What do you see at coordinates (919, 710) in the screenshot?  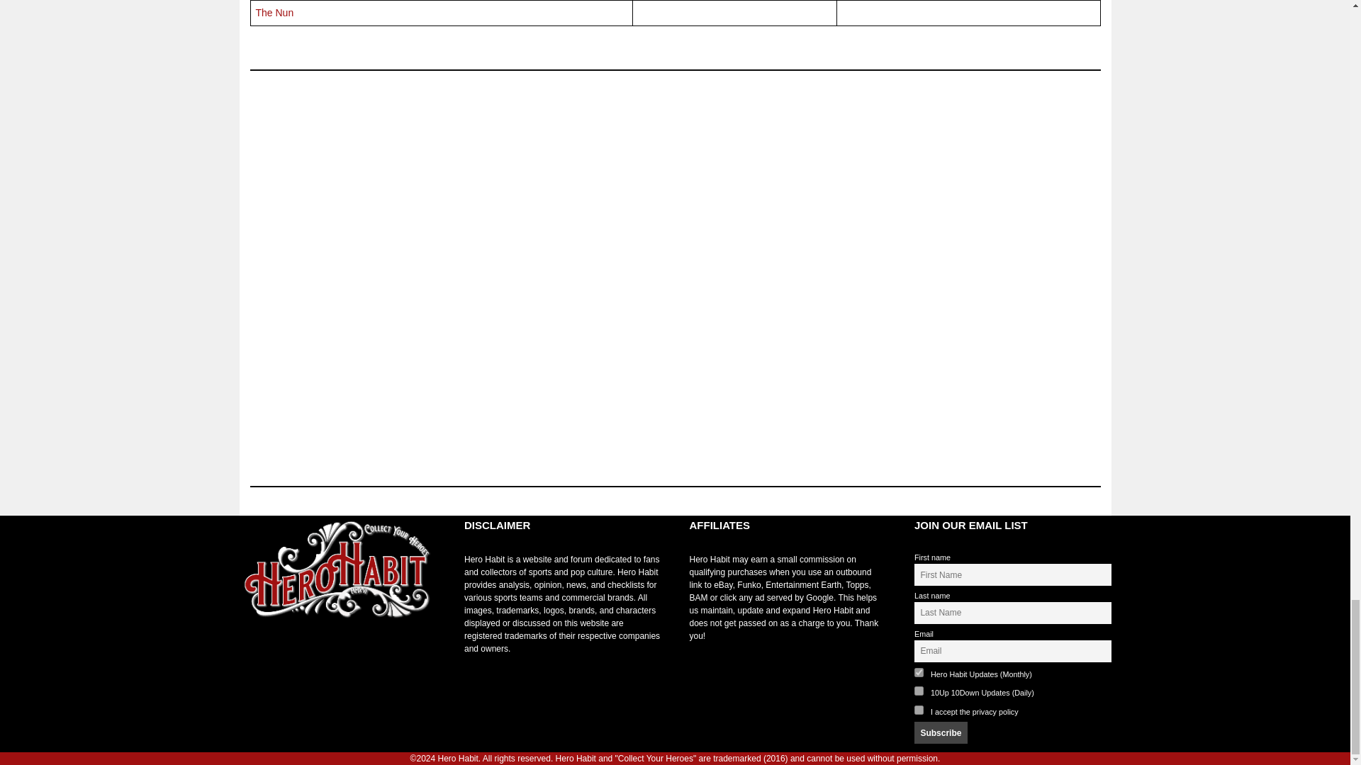 I see `on` at bounding box center [919, 710].